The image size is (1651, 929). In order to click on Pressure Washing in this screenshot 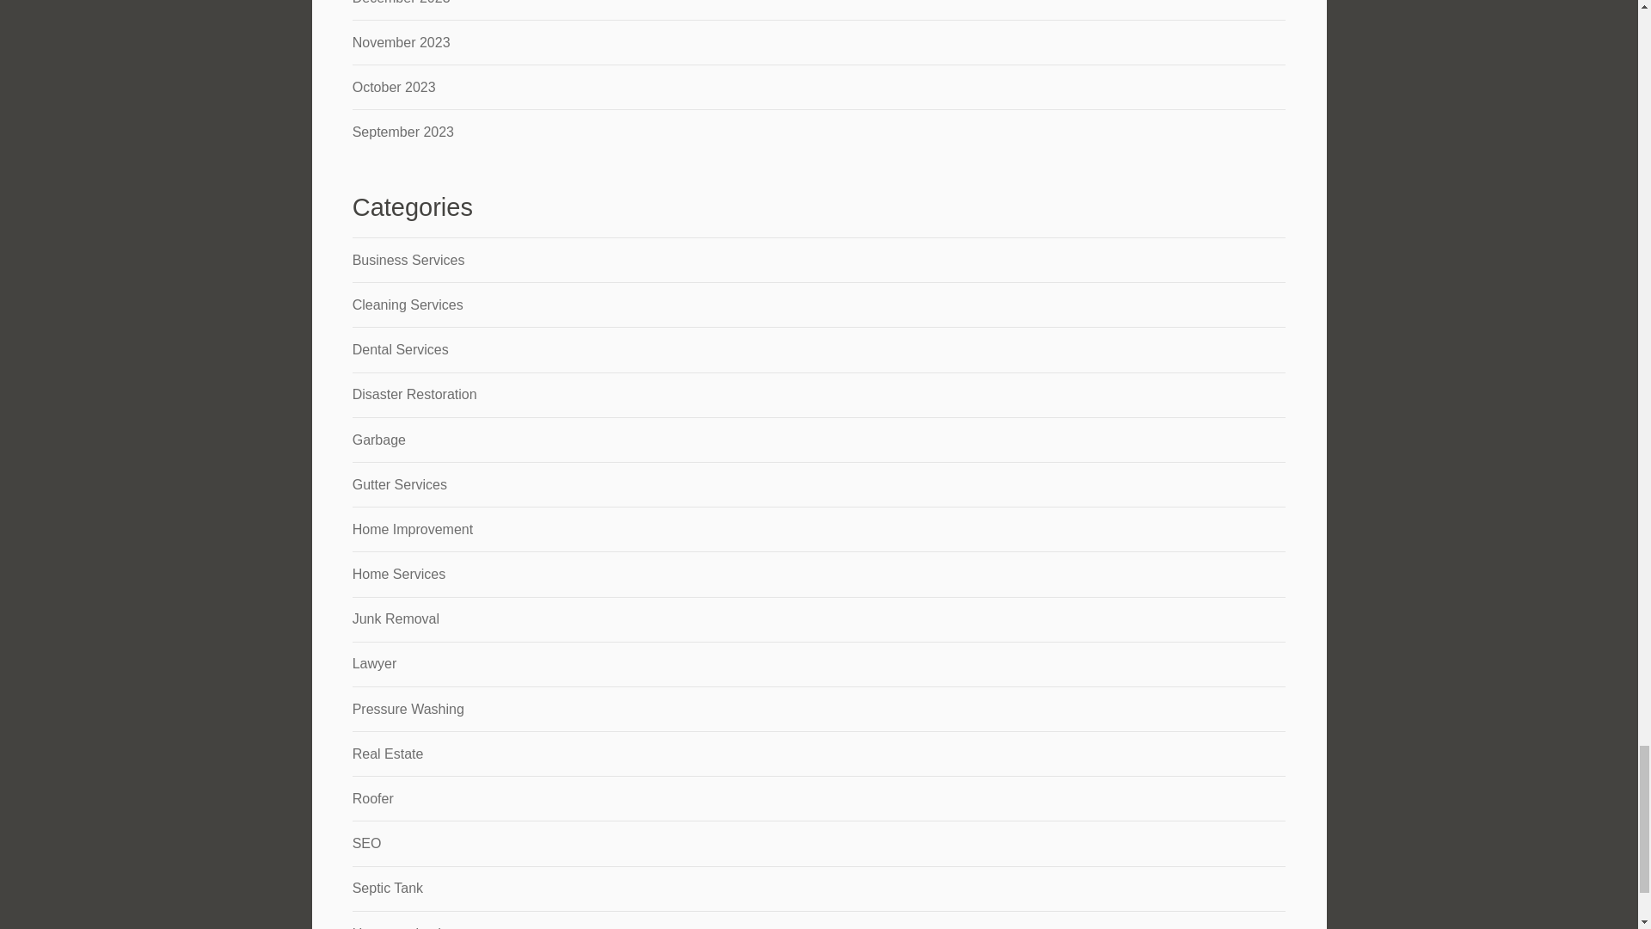, I will do `click(408, 709)`.